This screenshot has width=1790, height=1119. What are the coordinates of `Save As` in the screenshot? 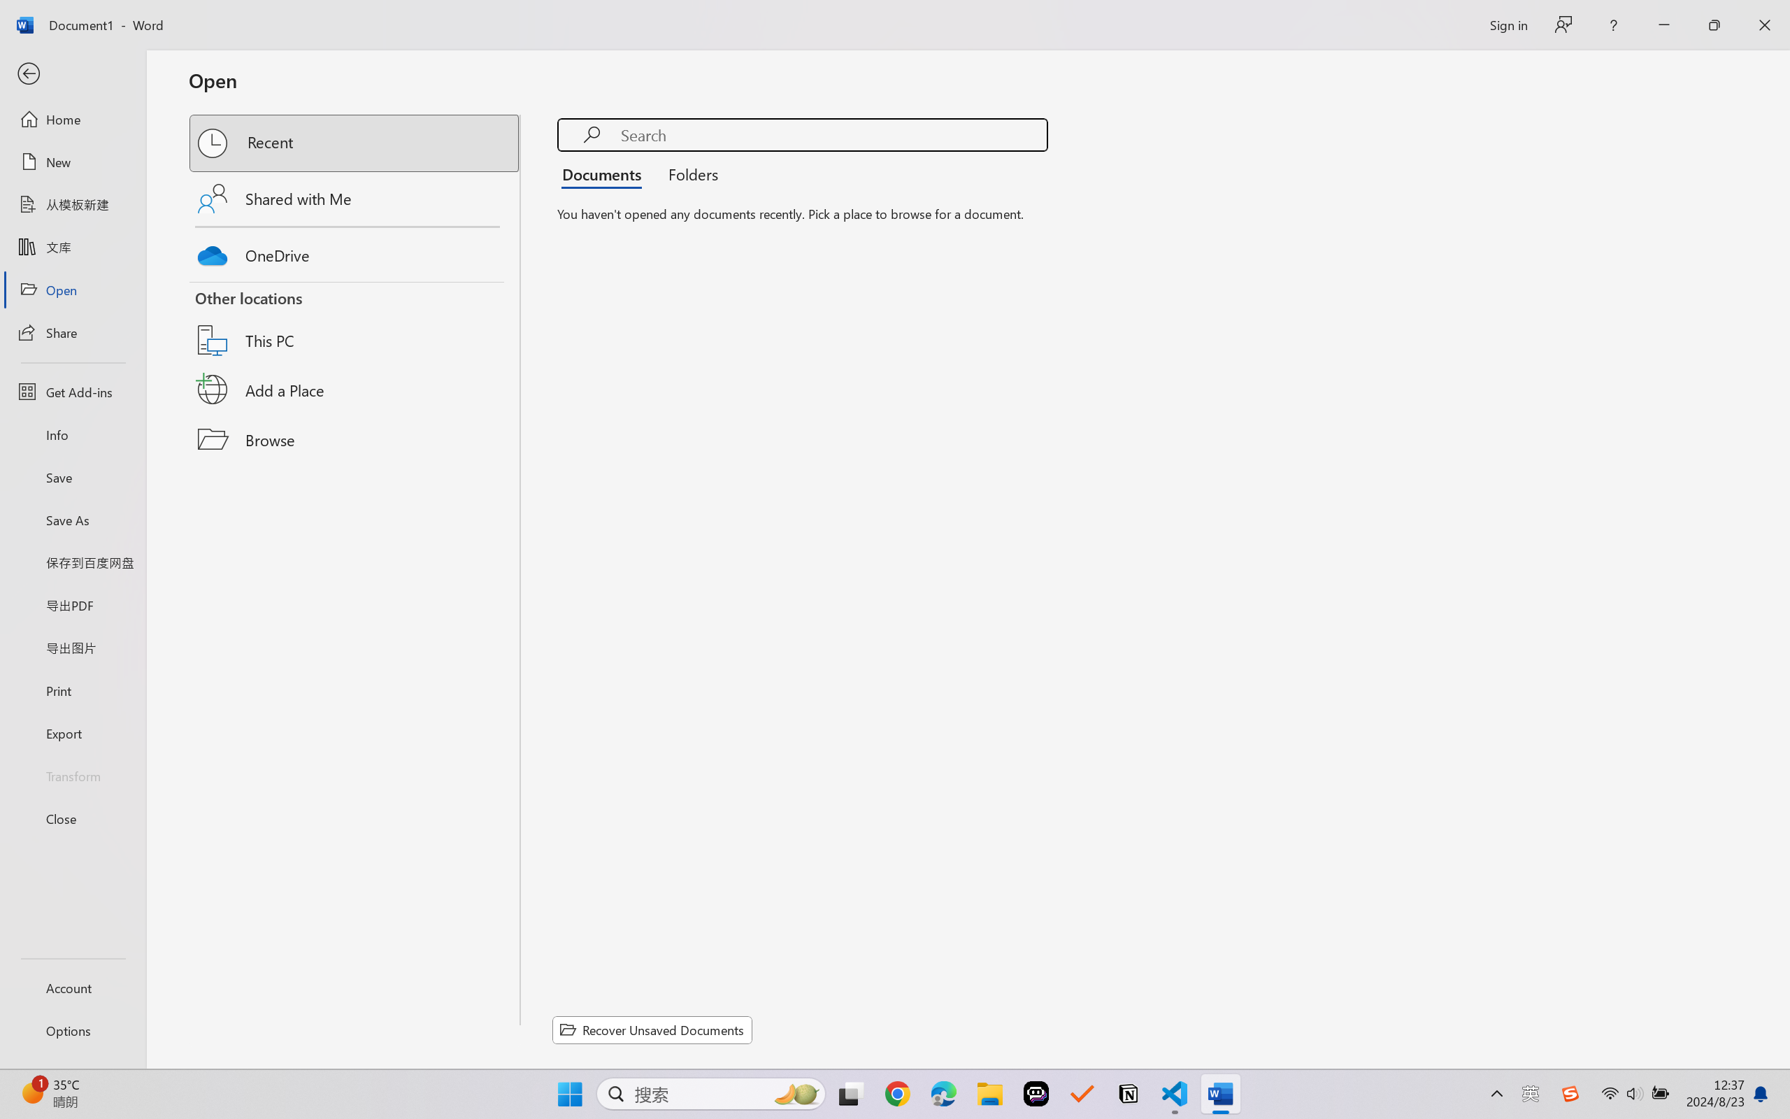 It's located at (73, 520).